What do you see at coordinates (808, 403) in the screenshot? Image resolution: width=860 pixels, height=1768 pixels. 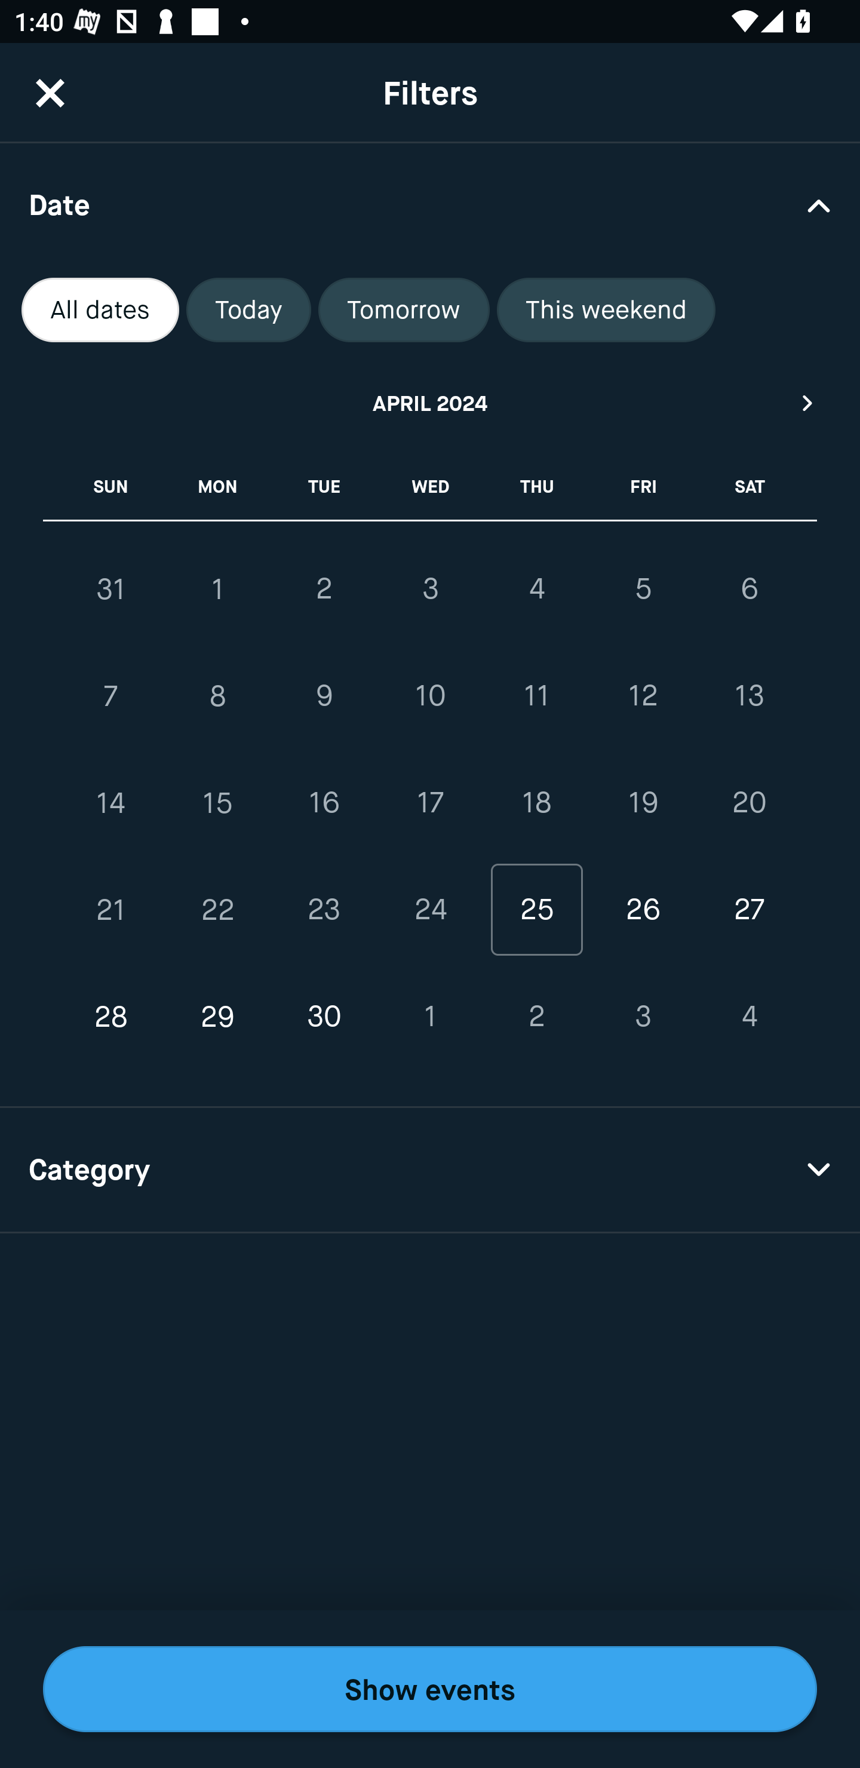 I see `Next` at bounding box center [808, 403].